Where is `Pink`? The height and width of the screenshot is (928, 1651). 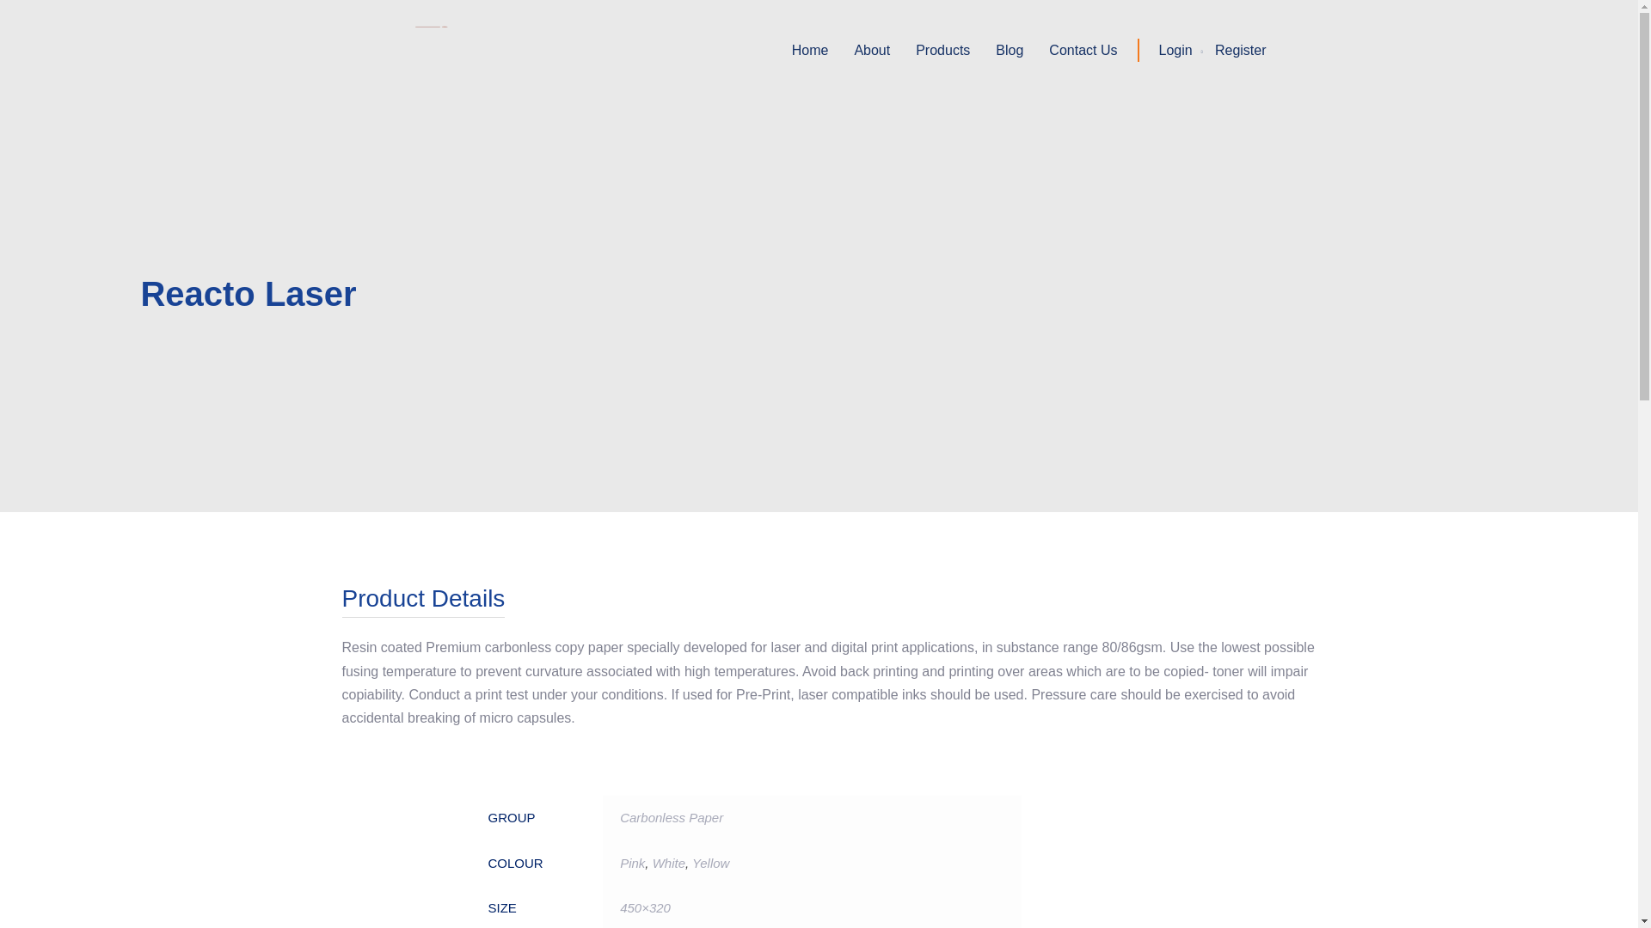
Pink is located at coordinates (633, 863).